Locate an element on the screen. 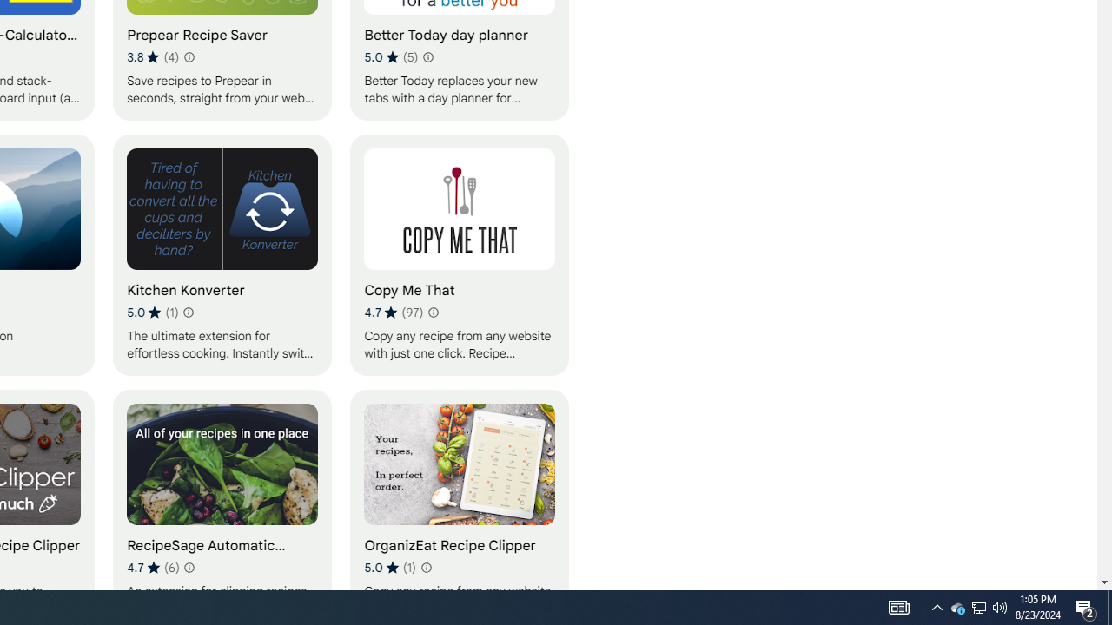  Average rating 3.8 out of 5 stars. 4 ratings. is located at coordinates (153, 57).